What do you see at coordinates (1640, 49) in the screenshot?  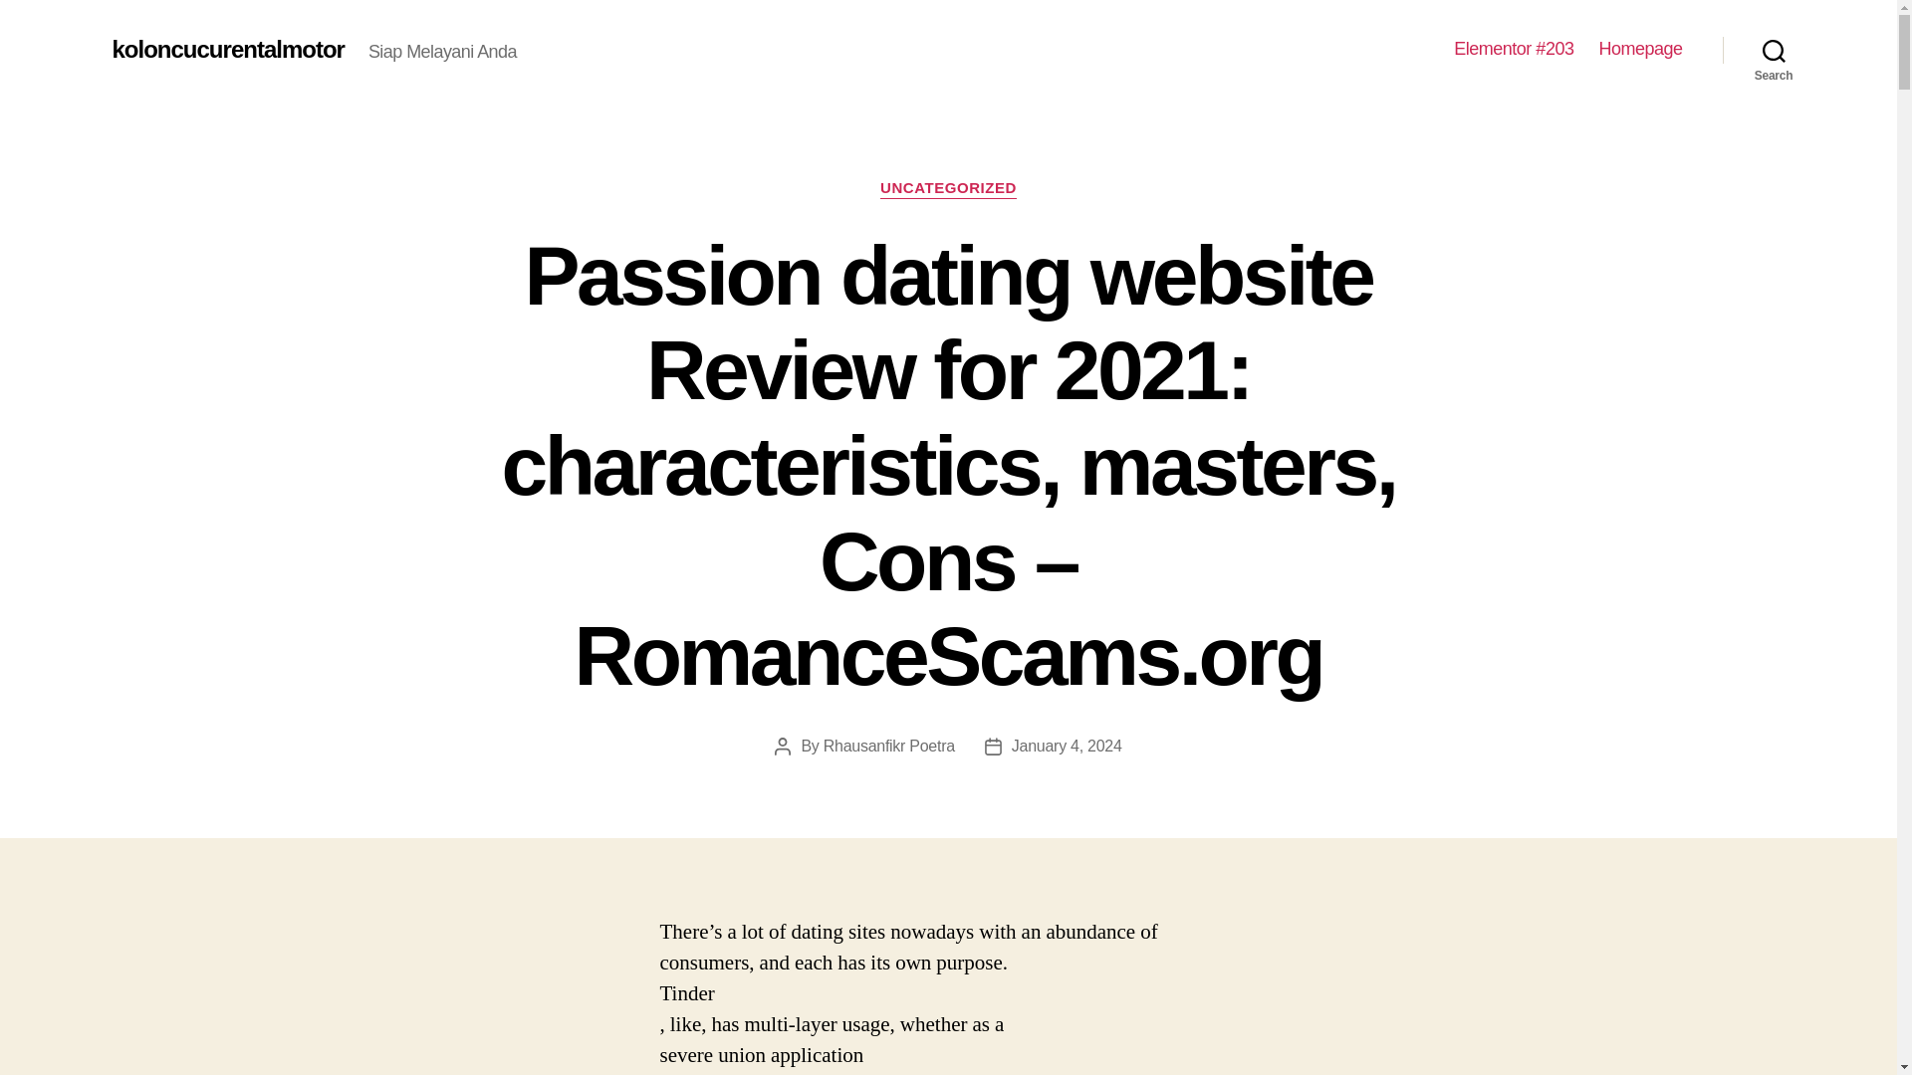 I see `Homepage` at bounding box center [1640, 49].